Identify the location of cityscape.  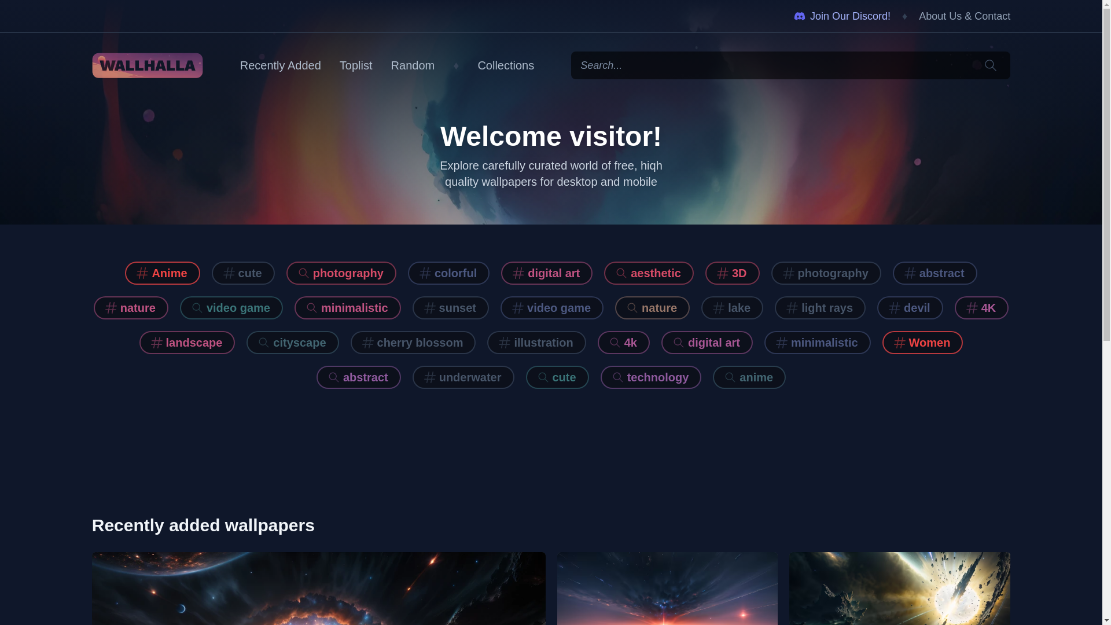
(293, 343).